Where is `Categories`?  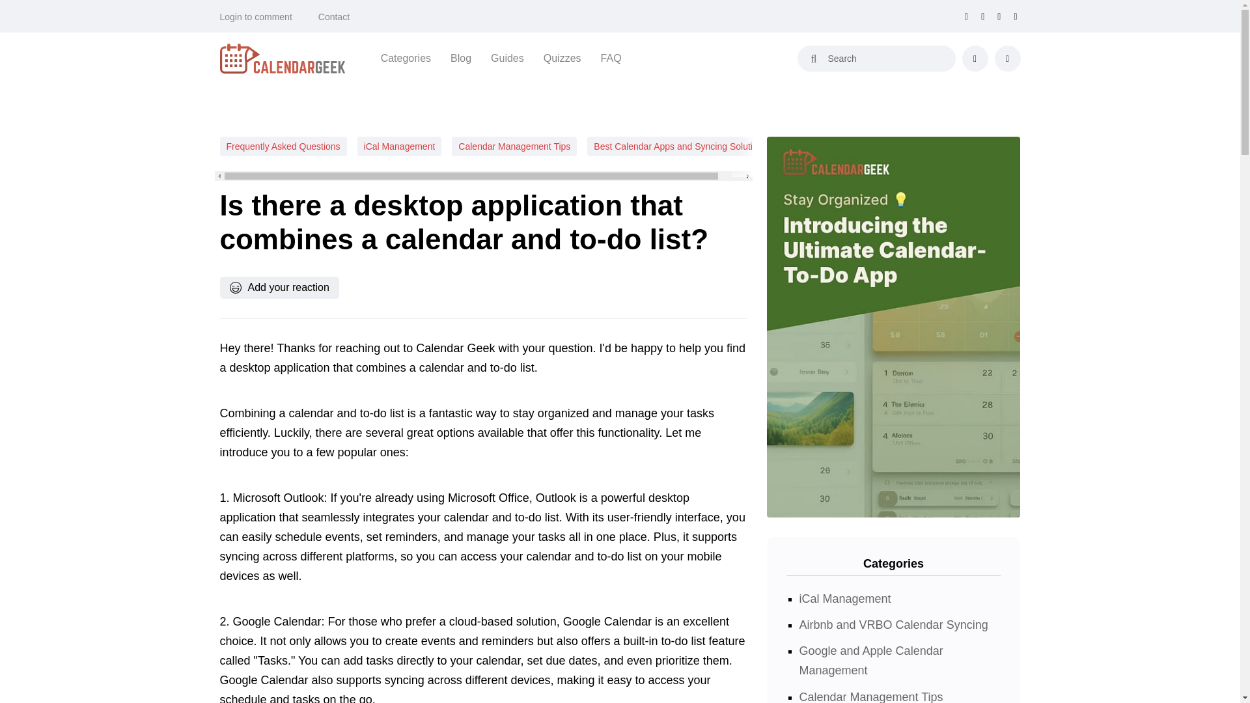 Categories is located at coordinates (406, 58).